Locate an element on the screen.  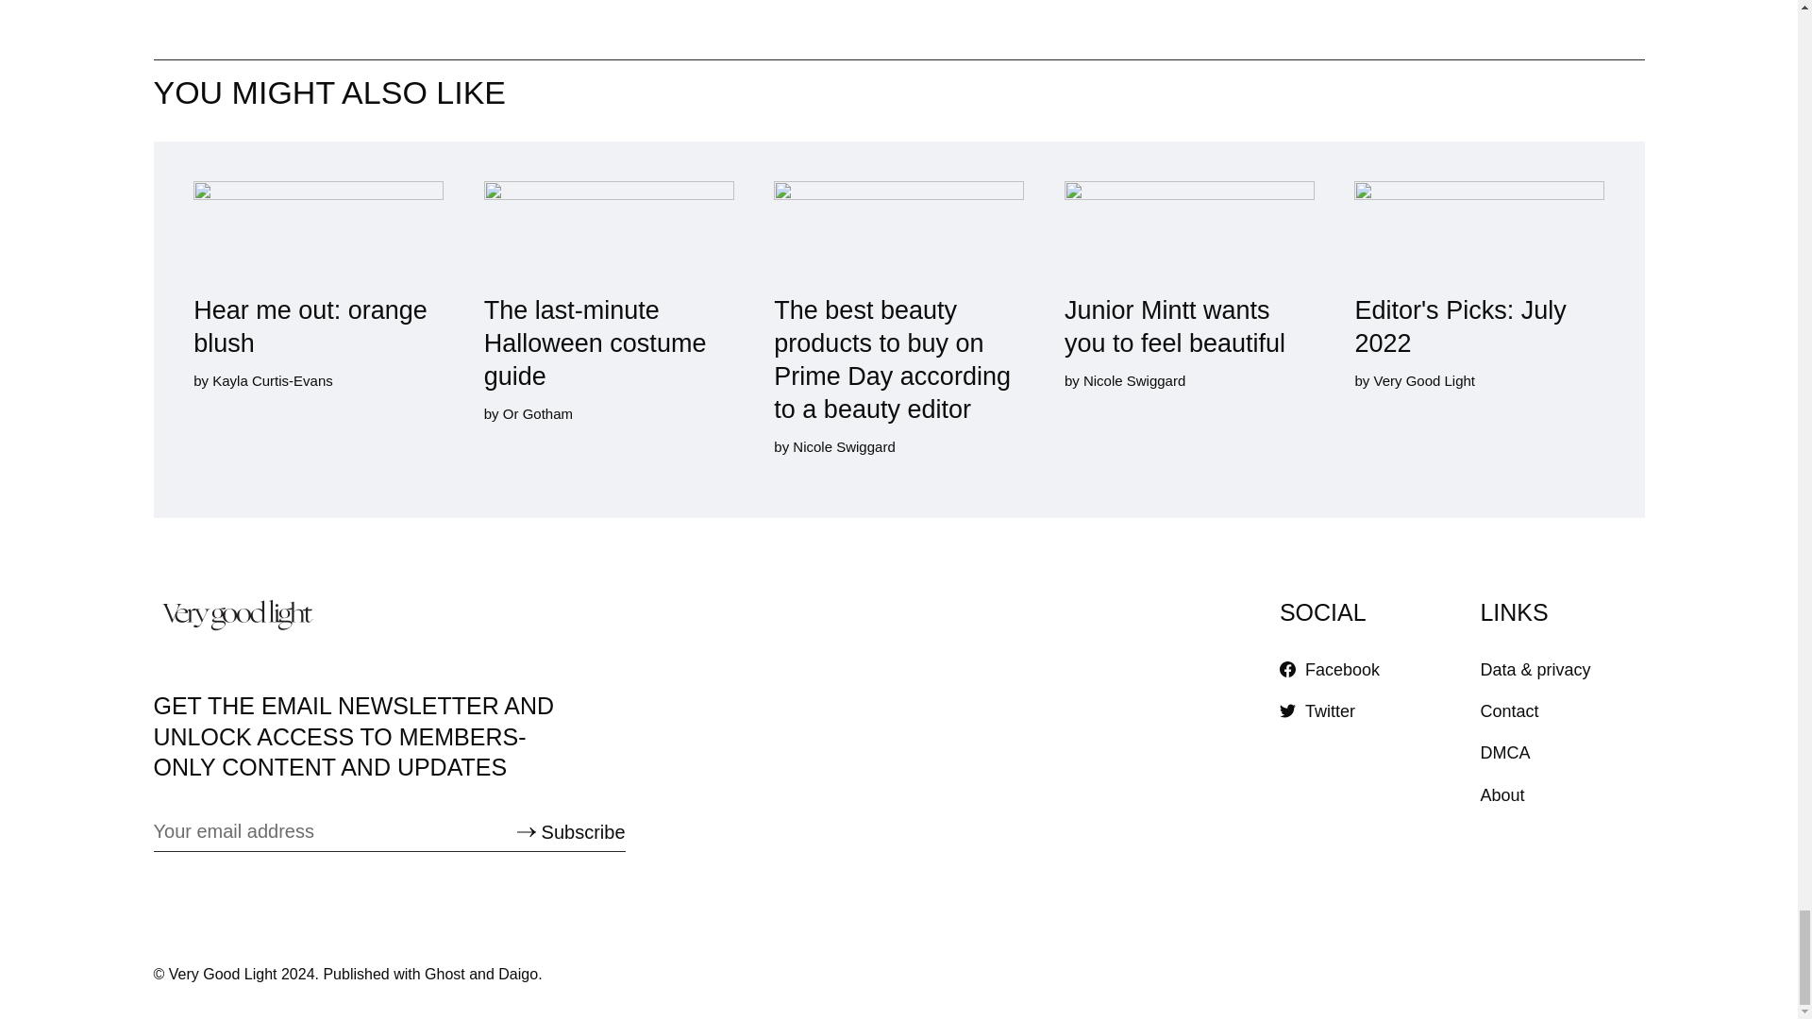
Editor's Picks: July 2022 is located at coordinates (1478, 271).